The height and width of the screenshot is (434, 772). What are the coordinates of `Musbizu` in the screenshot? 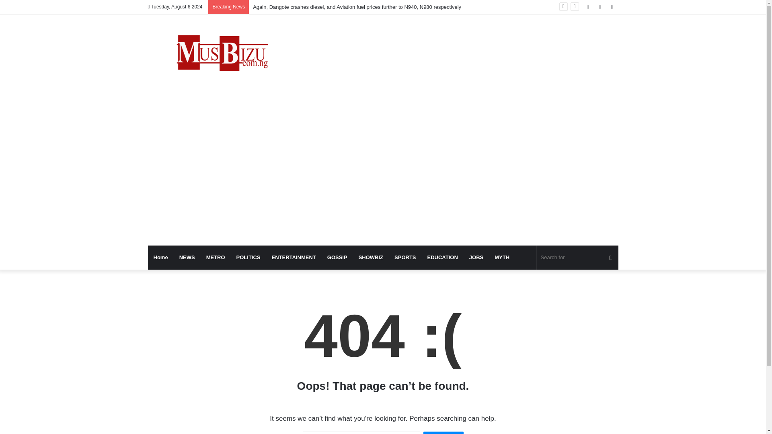 It's located at (222, 55).